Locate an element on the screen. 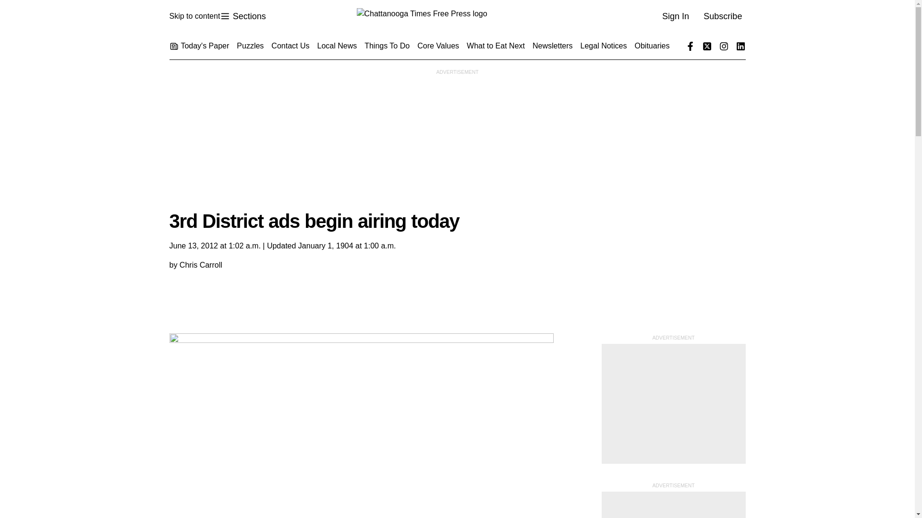 The image size is (922, 518). Skip to content is located at coordinates (457, 16).